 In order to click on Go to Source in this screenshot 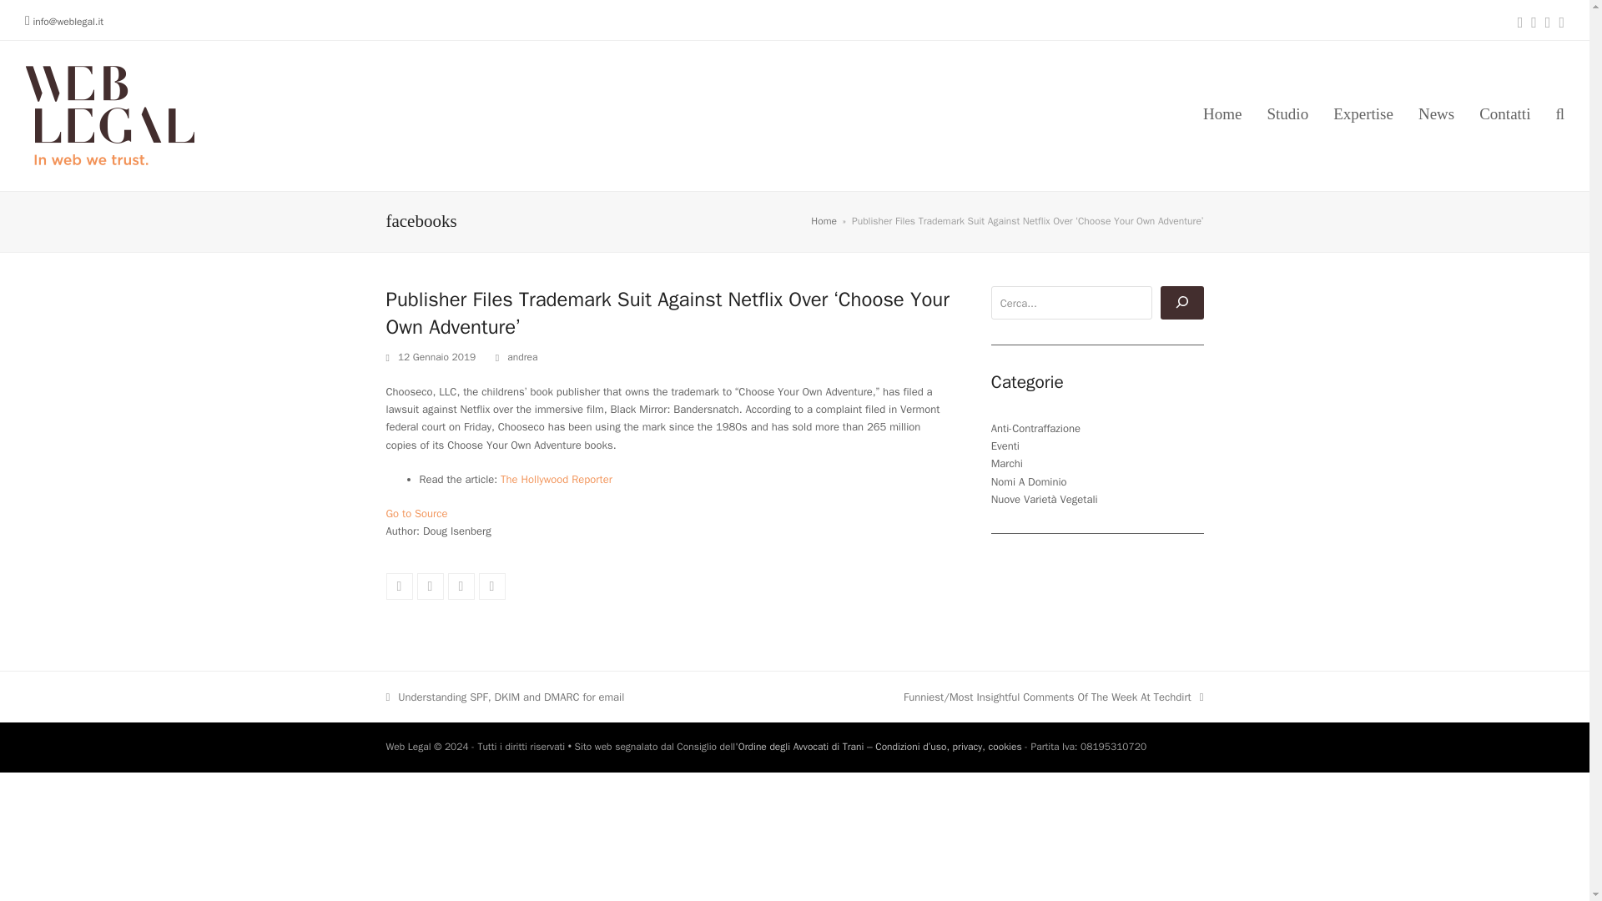, I will do `click(416, 513)`.